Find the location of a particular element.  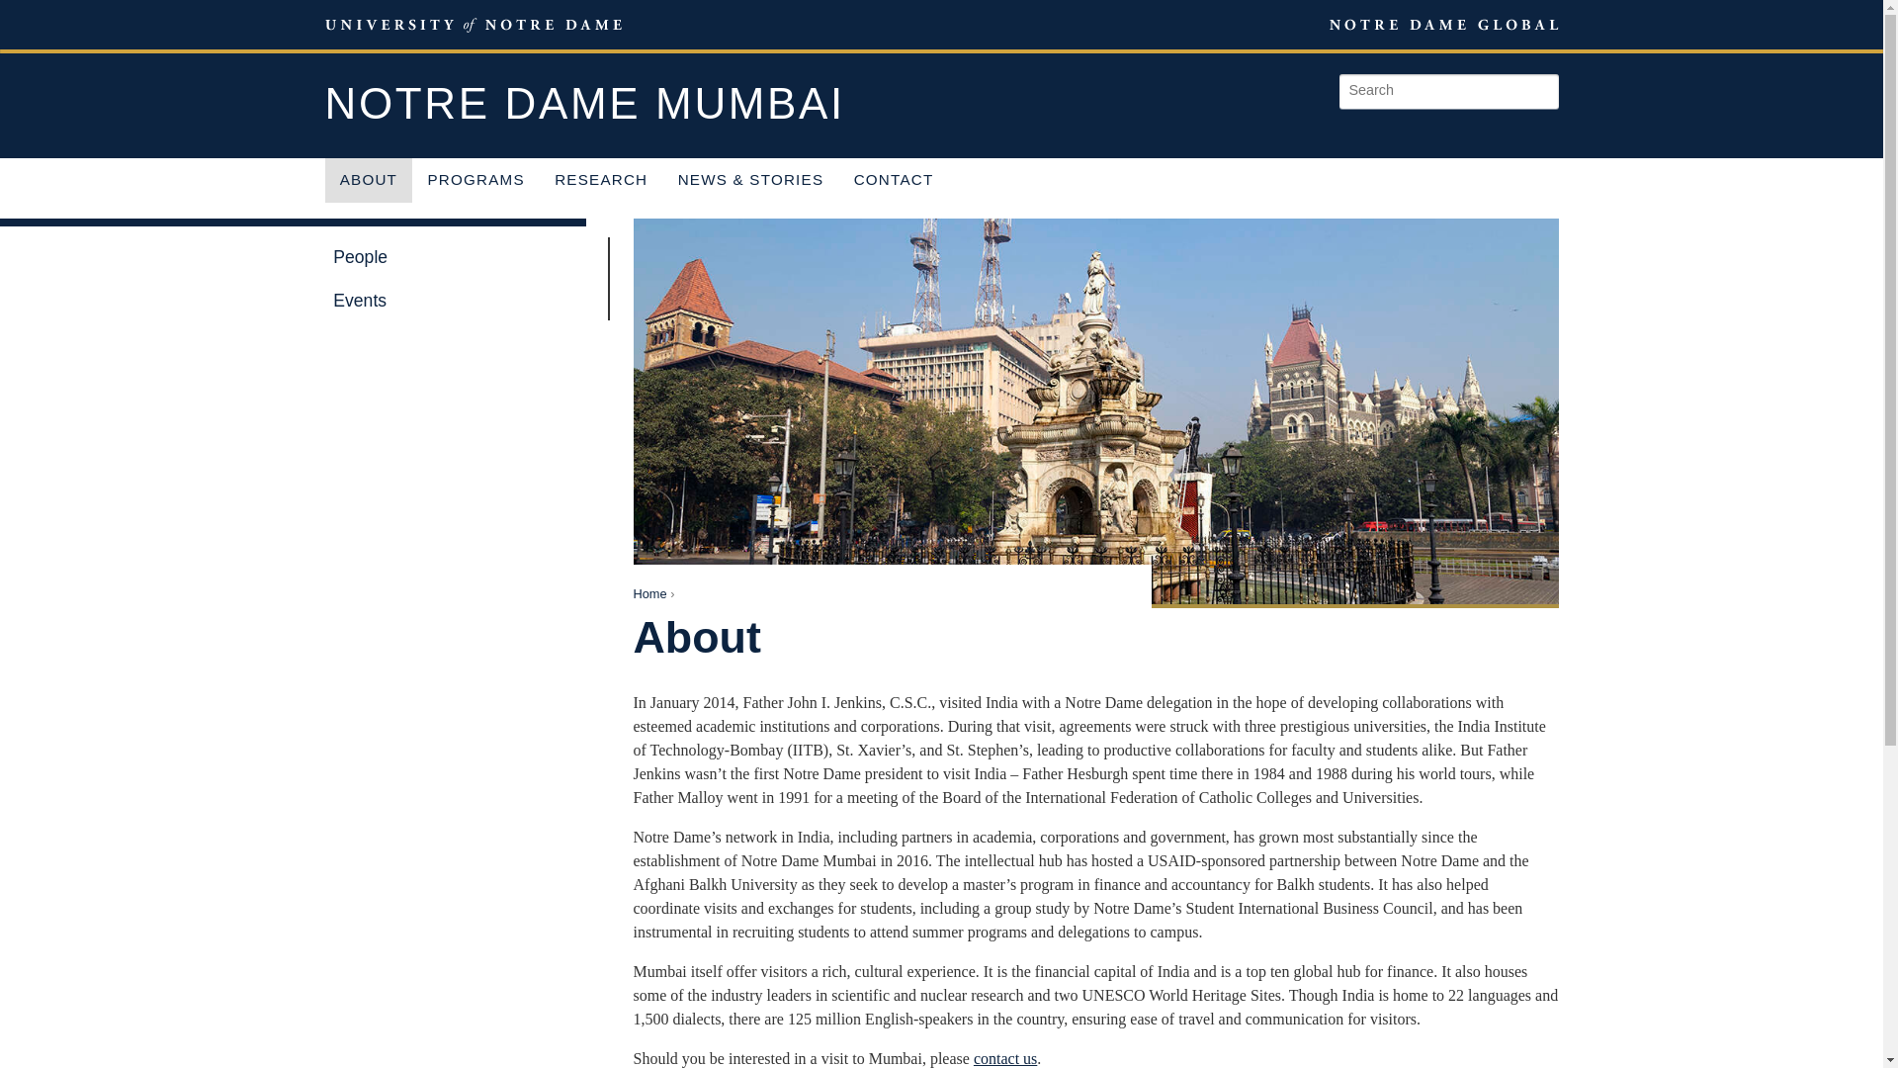

CONTACT is located at coordinates (893, 180).